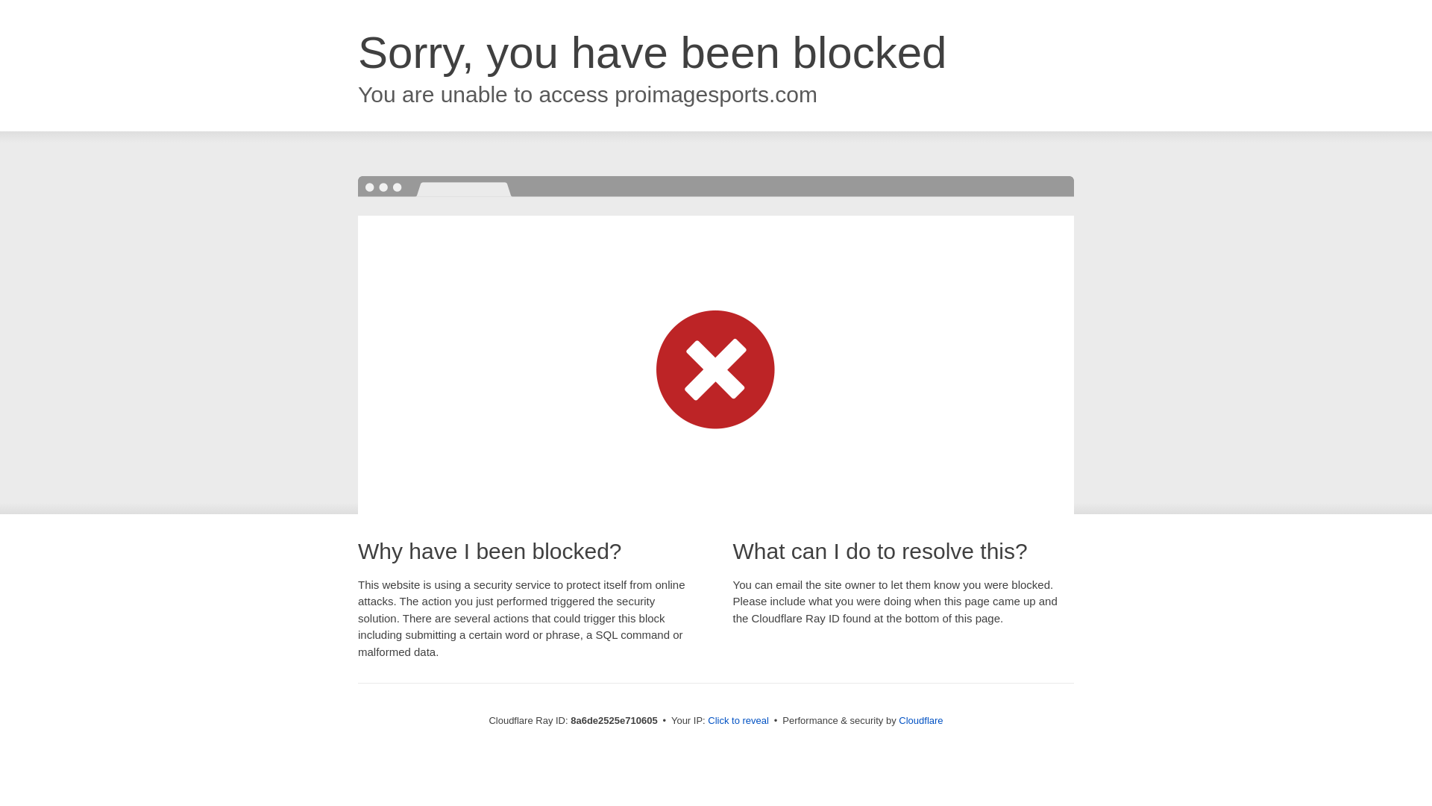  Describe the element at coordinates (738, 721) in the screenshot. I see `Click to reveal` at that location.